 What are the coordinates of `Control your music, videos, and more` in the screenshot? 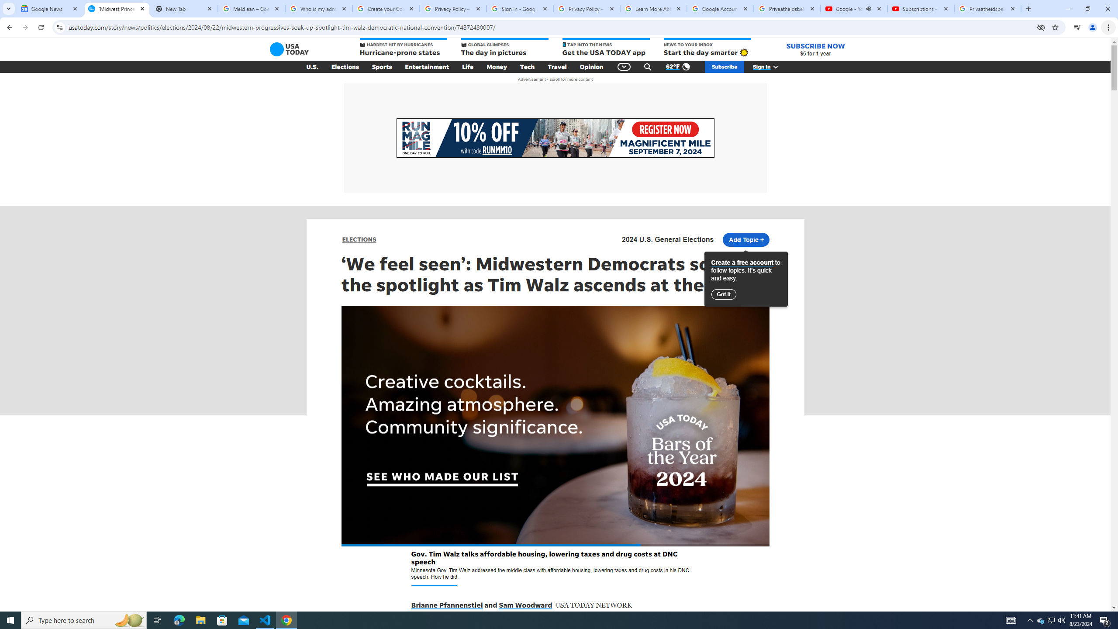 It's located at (1077, 28).